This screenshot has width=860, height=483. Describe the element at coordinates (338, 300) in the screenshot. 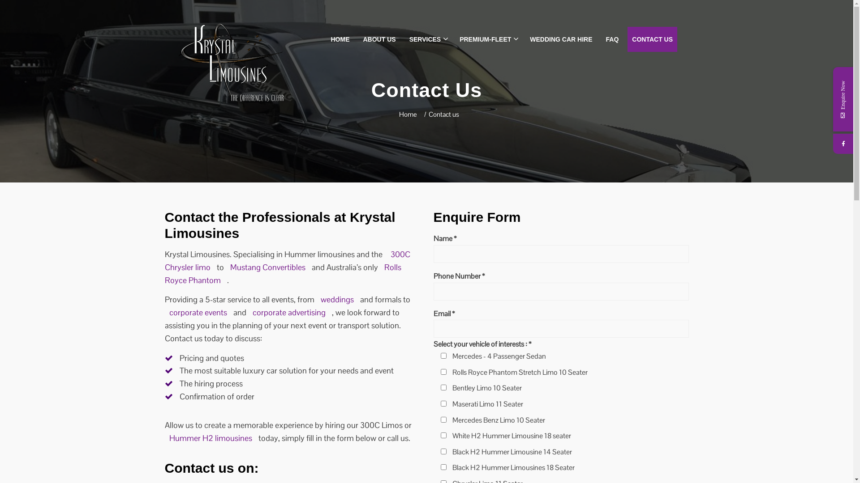

I see `weddings` at that location.